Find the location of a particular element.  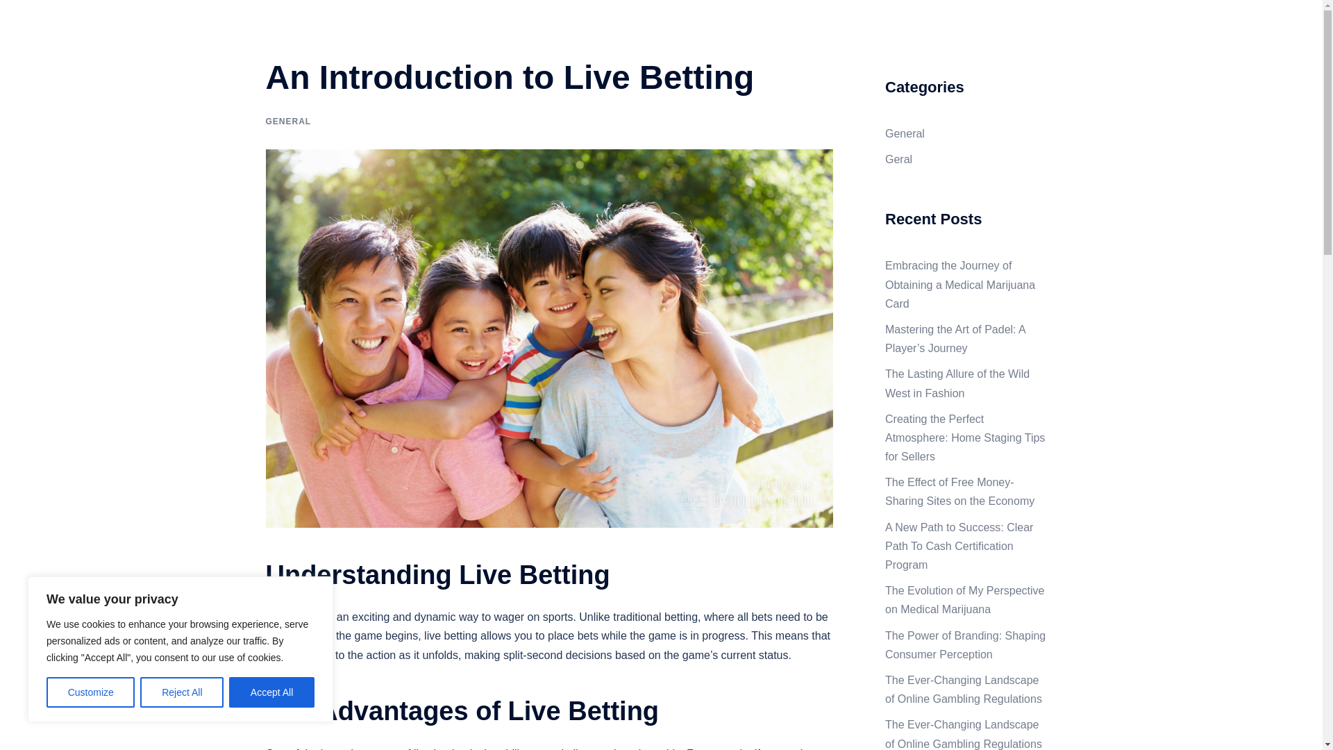

The Ever-Changing Landscape of Online Gambling Regulations is located at coordinates (964, 689).